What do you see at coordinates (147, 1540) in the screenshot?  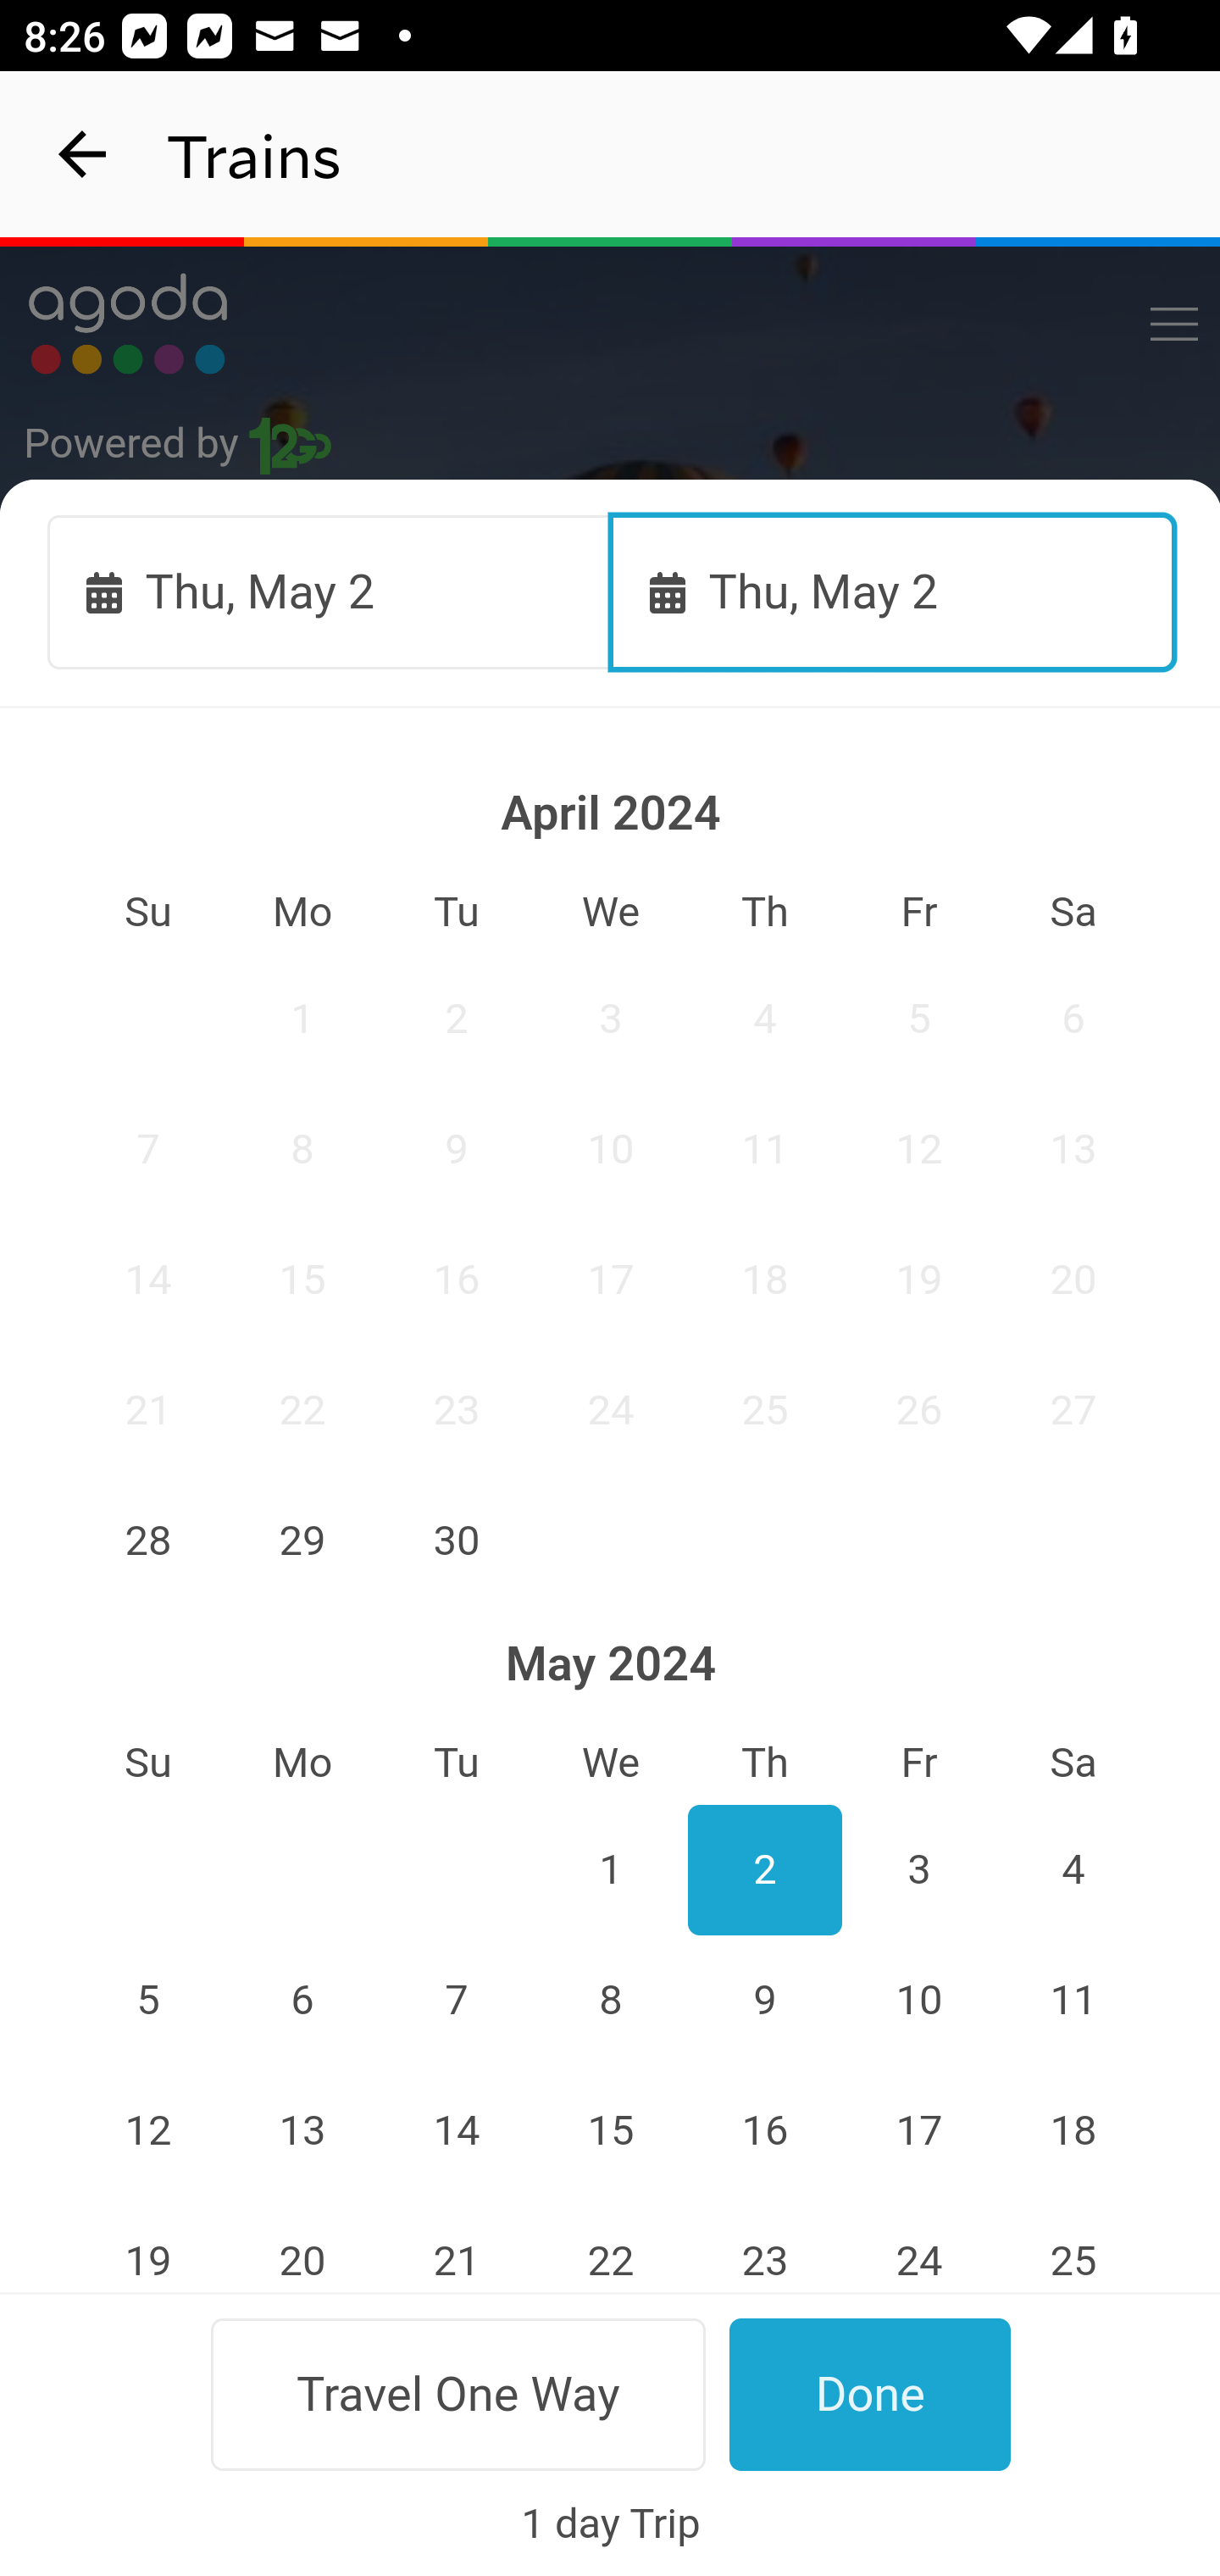 I see `28` at bounding box center [147, 1540].